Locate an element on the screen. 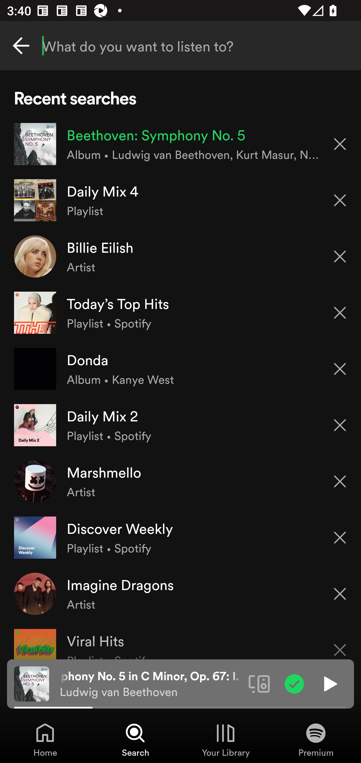  Marshmello Artist Remove is located at coordinates (180, 481).